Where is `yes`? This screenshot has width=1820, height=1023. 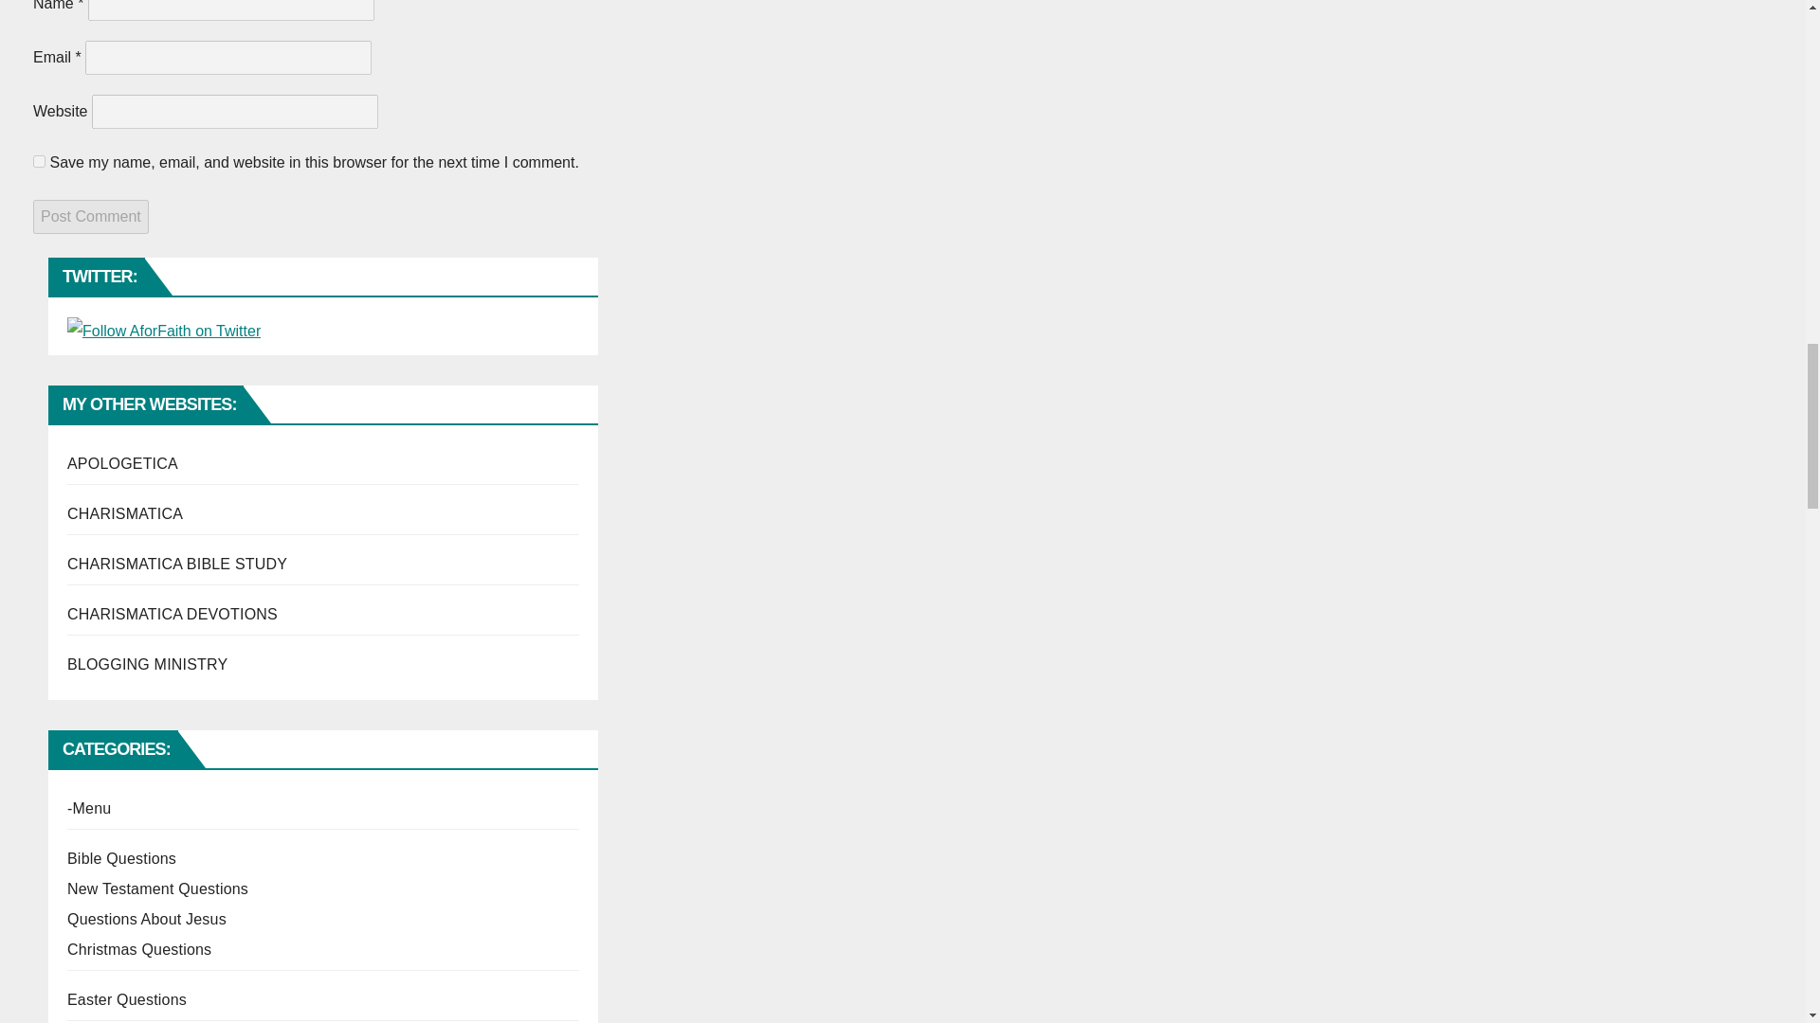
yes is located at coordinates (39, 161).